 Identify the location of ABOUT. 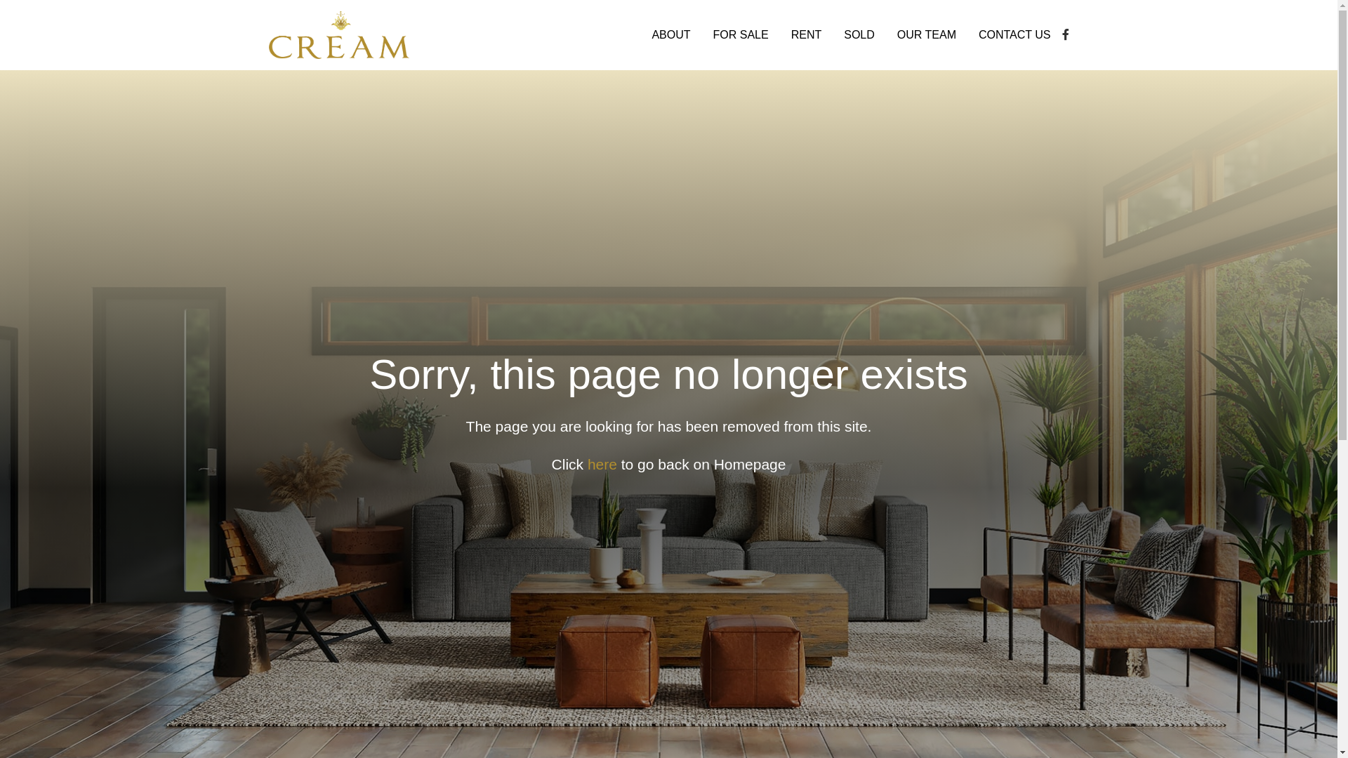
(670, 35).